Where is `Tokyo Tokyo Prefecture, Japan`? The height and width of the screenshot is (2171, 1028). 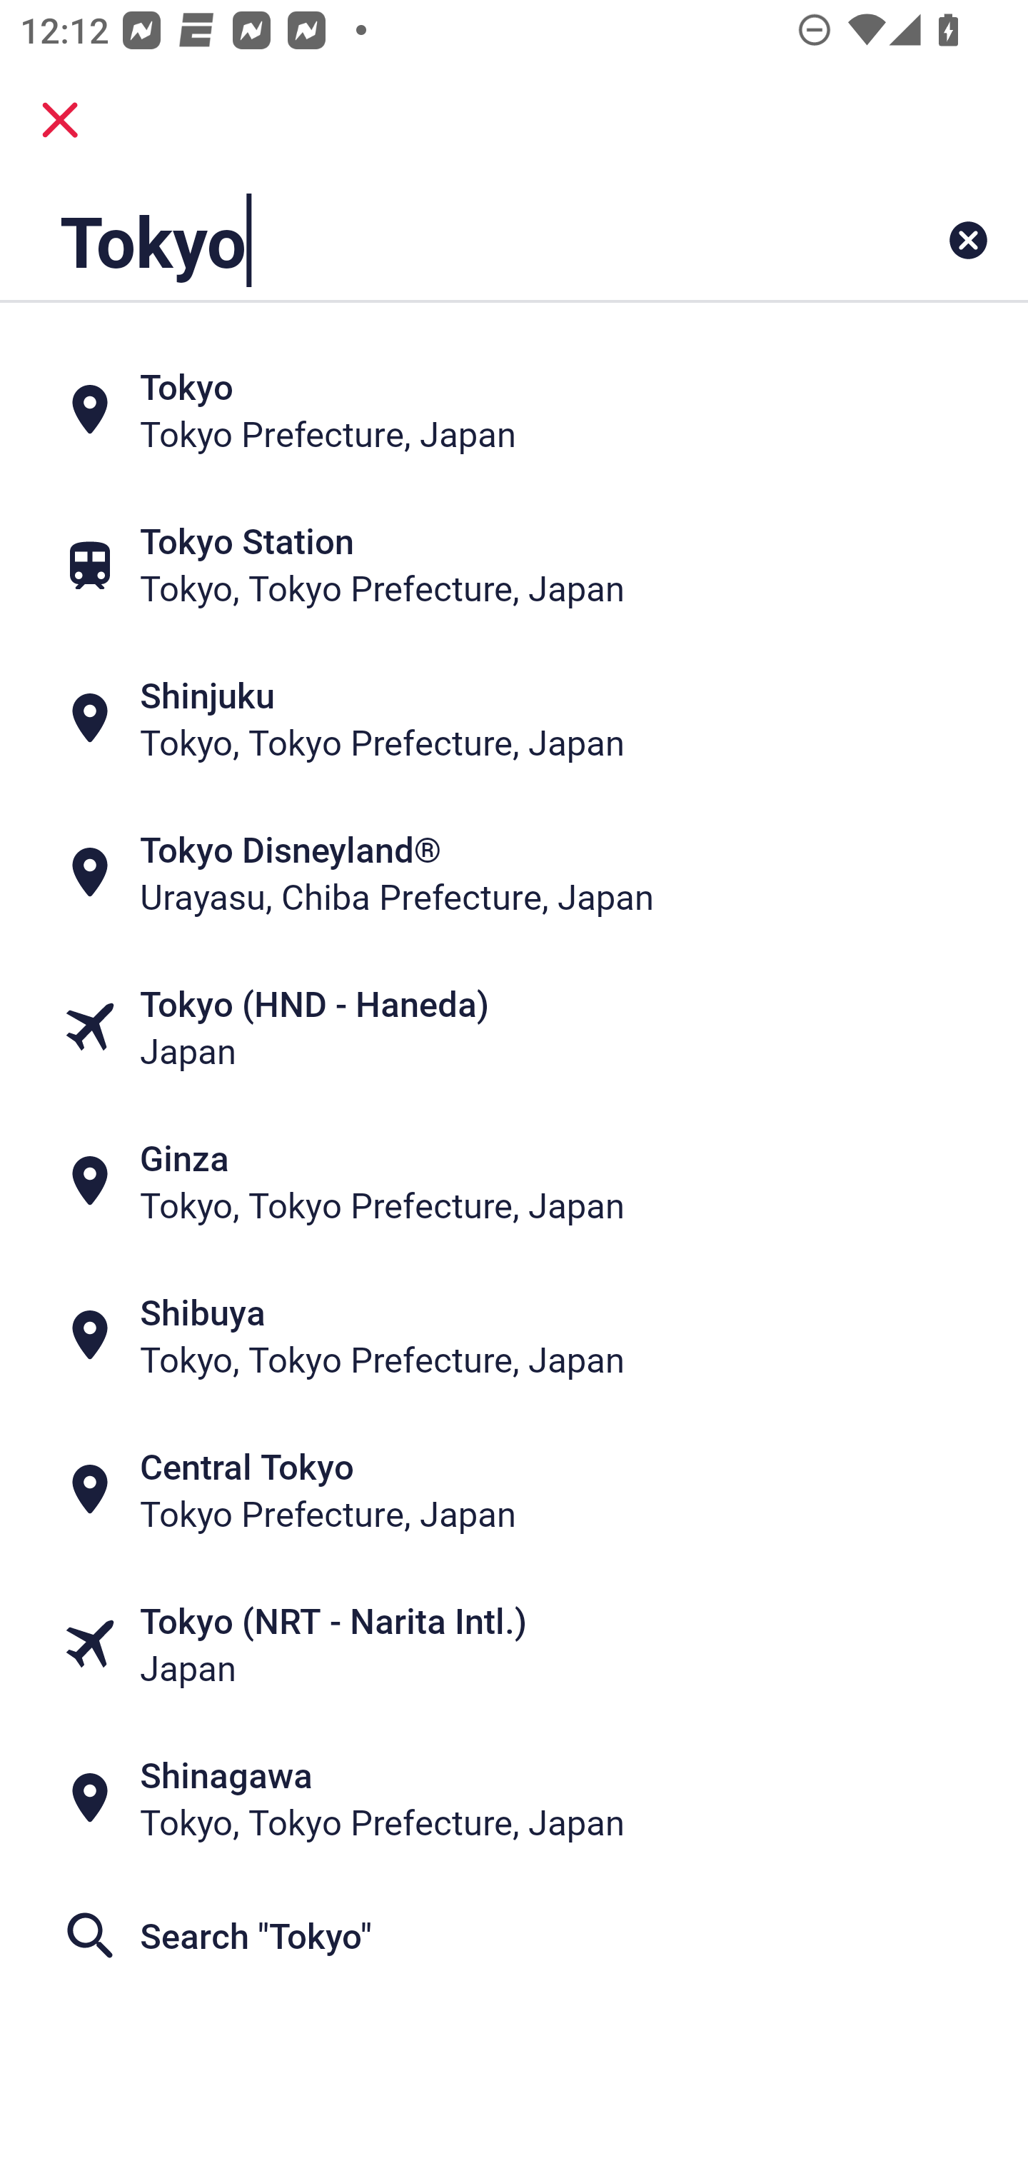
Tokyo Tokyo Prefecture, Japan is located at coordinates (514, 408).